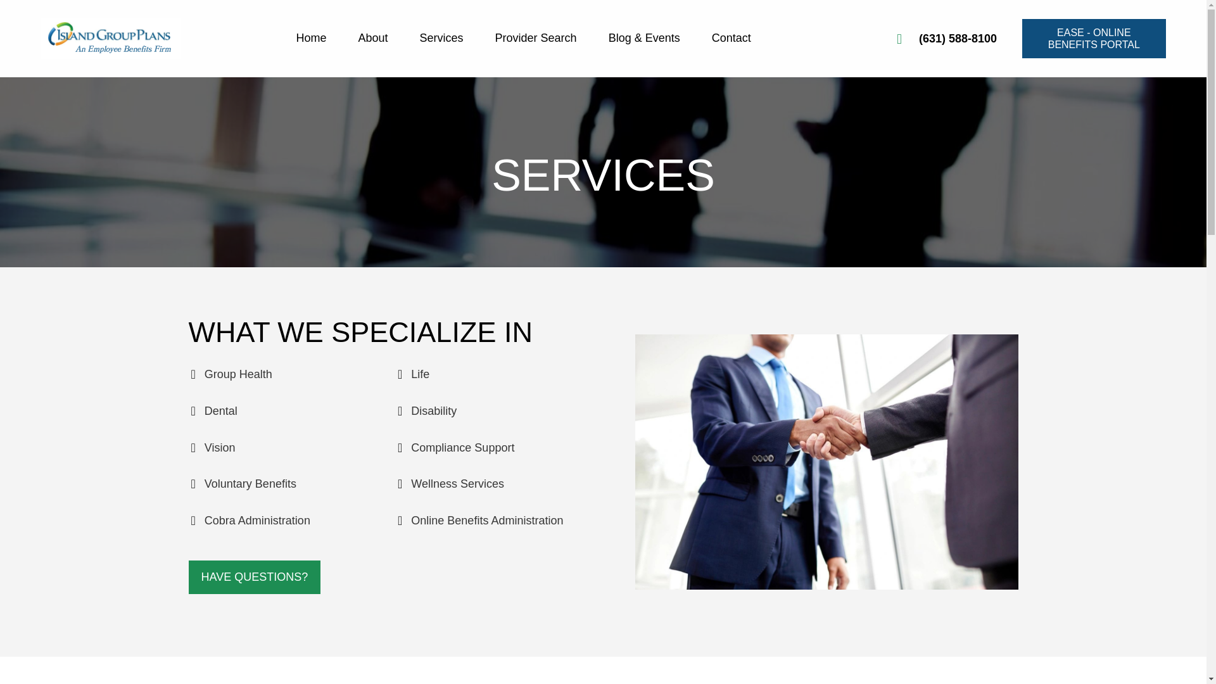  Describe the element at coordinates (1093, 38) in the screenshot. I see `EASE - ONLINE BENEFITS PORTAL` at that location.